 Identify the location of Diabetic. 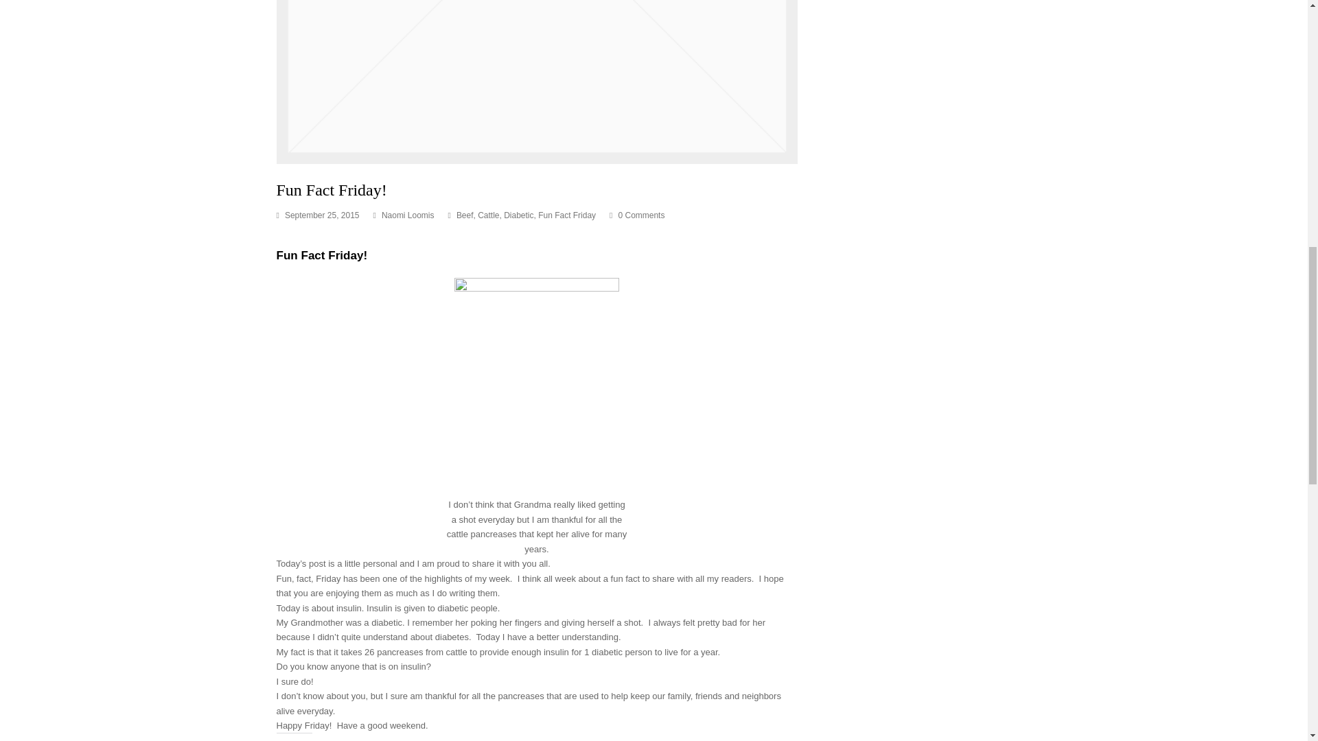
(518, 215).